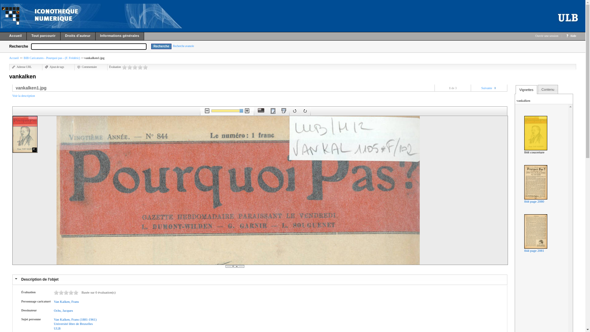  What do you see at coordinates (526, 90) in the screenshot?
I see `Vignettes` at bounding box center [526, 90].